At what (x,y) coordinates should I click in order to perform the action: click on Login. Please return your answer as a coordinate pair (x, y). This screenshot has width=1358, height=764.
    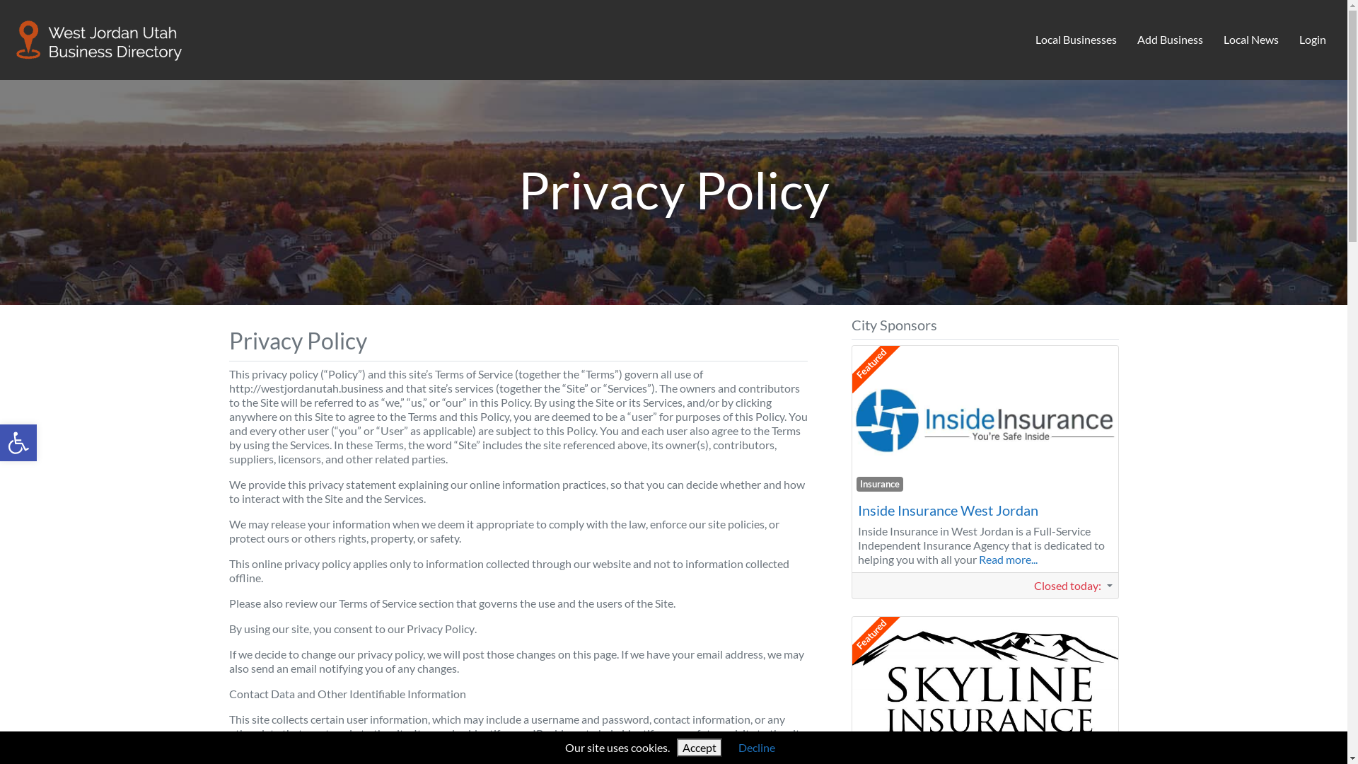
    Looking at the image, I should click on (1313, 40).